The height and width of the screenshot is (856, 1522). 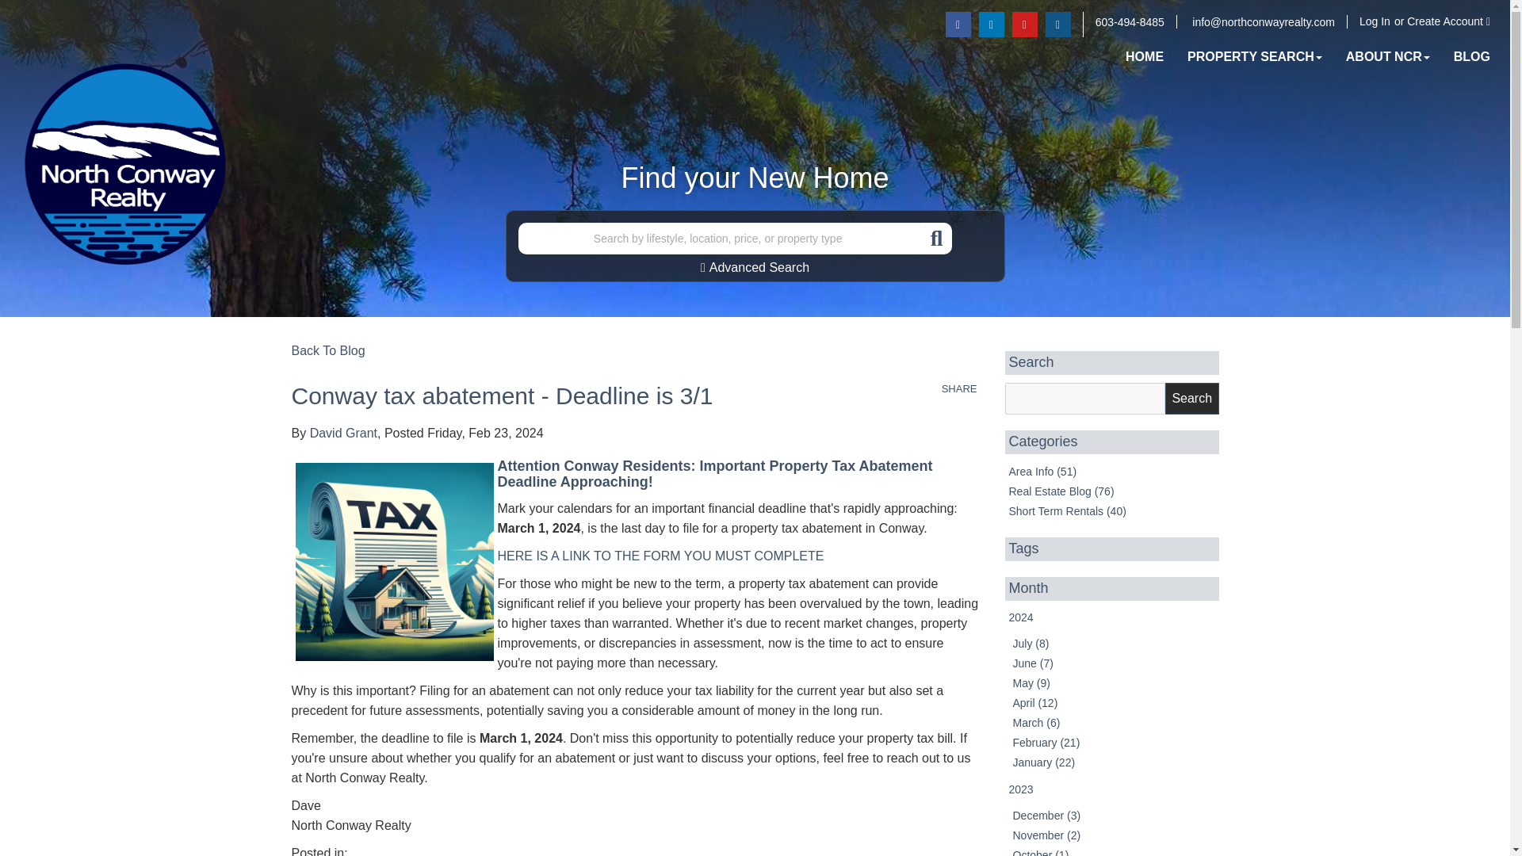 What do you see at coordinates (1387, 57) in the screenshot?
I see `ABOUT NCR` at bounding box center [1387, 57].